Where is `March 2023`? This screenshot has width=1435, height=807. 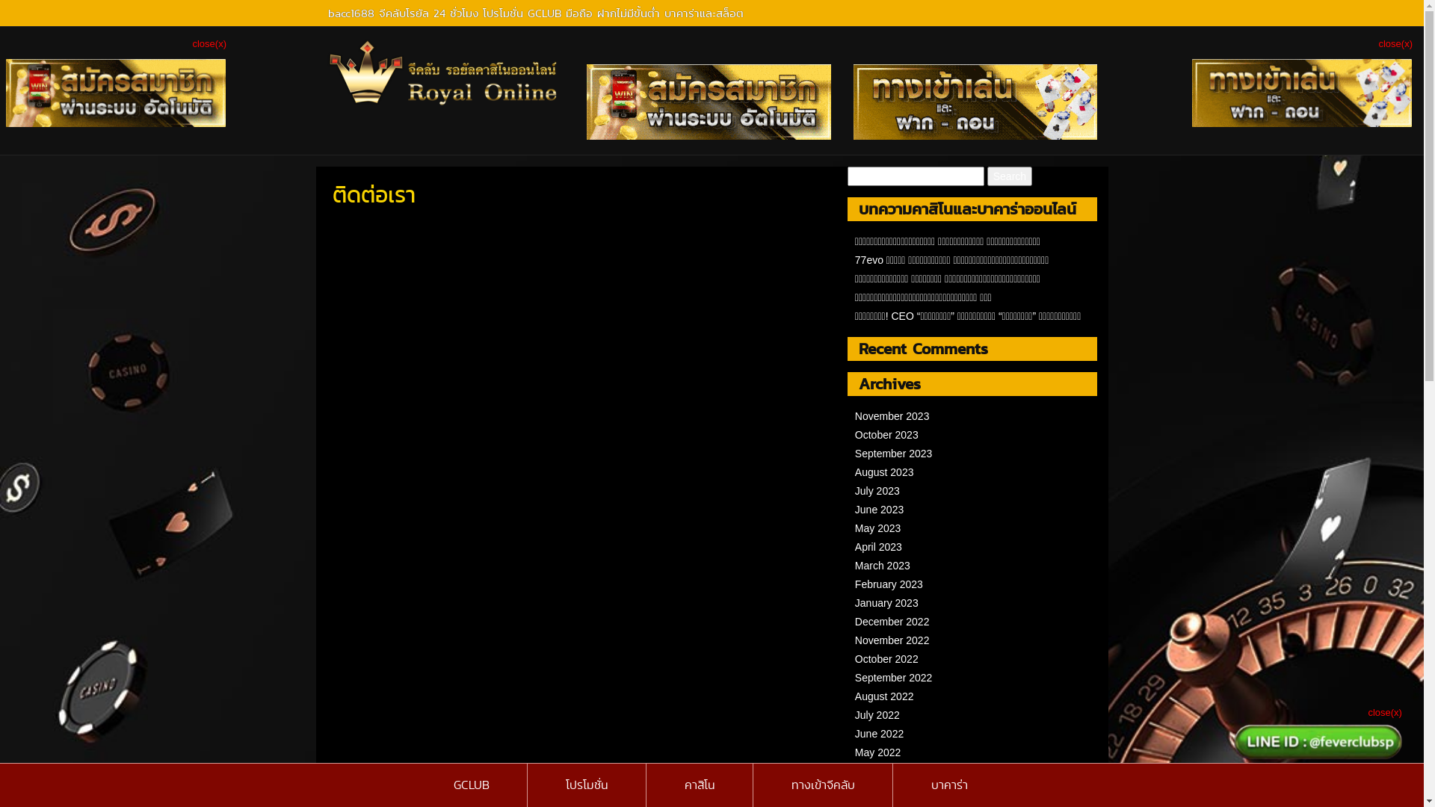 March 2023 is located at coordinates (883, 566).